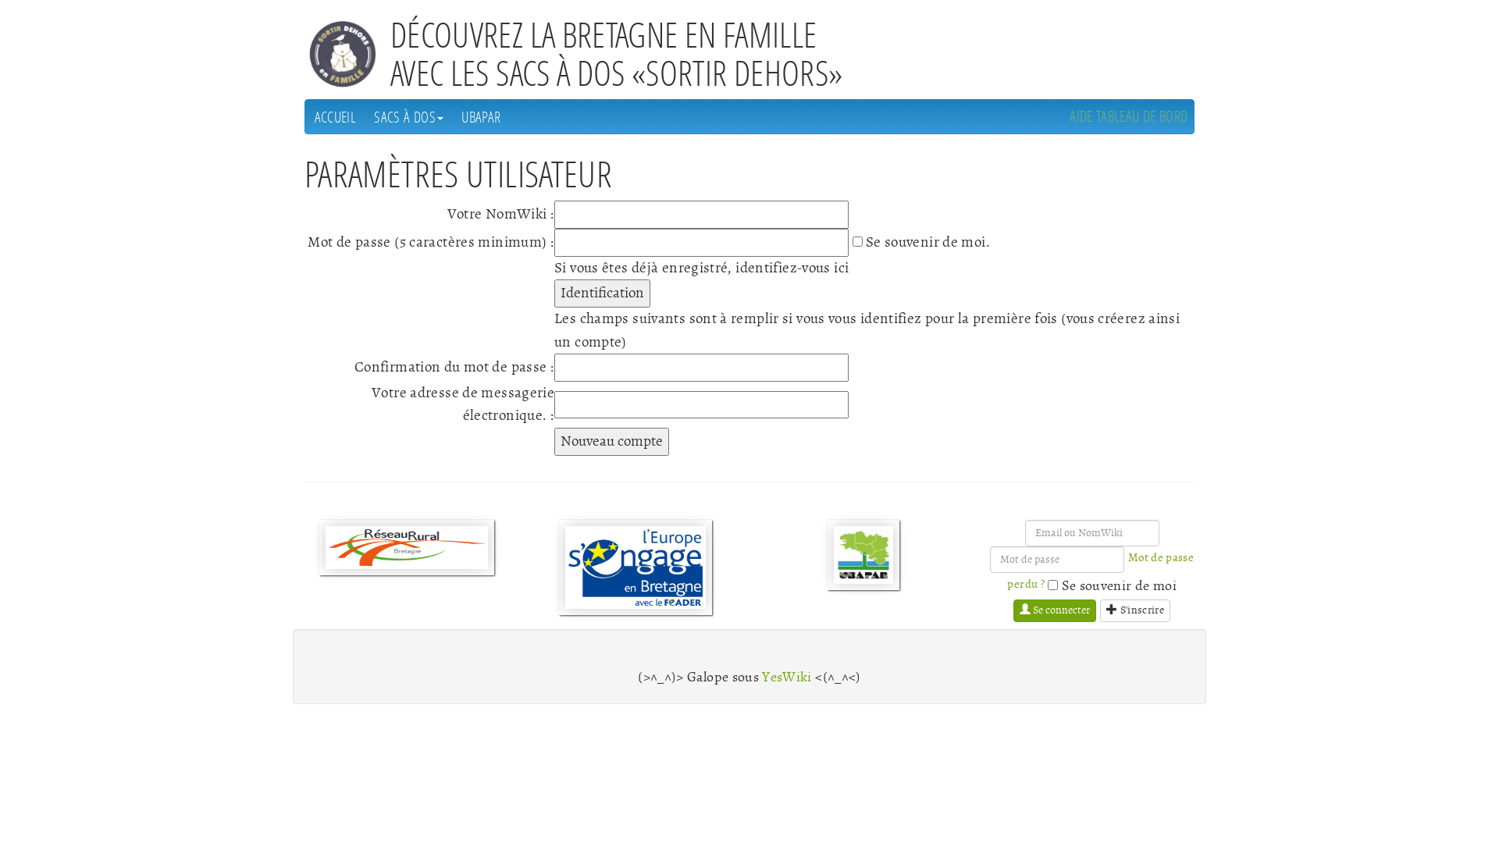 This screenshot has height=843, width=1499. What do you see at coordinates (336, 117) in the screenshot?
I see `ACCUEIL` at bounding box center [336, 117].